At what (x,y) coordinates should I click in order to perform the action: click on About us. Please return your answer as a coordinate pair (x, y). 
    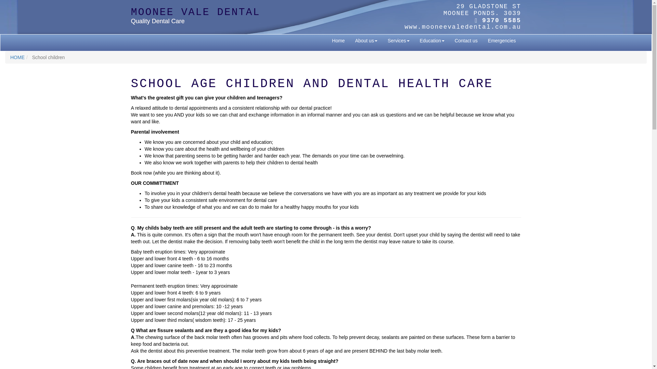
    Looking at the image, I should click on (366, 41).